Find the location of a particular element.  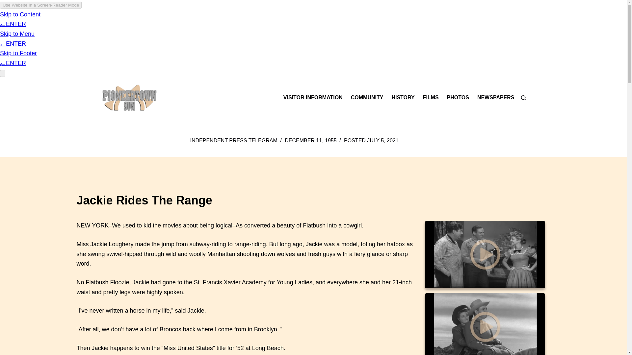

INDEPENDENT PRESS TELEGRAM is located at coordinates (234, 140).